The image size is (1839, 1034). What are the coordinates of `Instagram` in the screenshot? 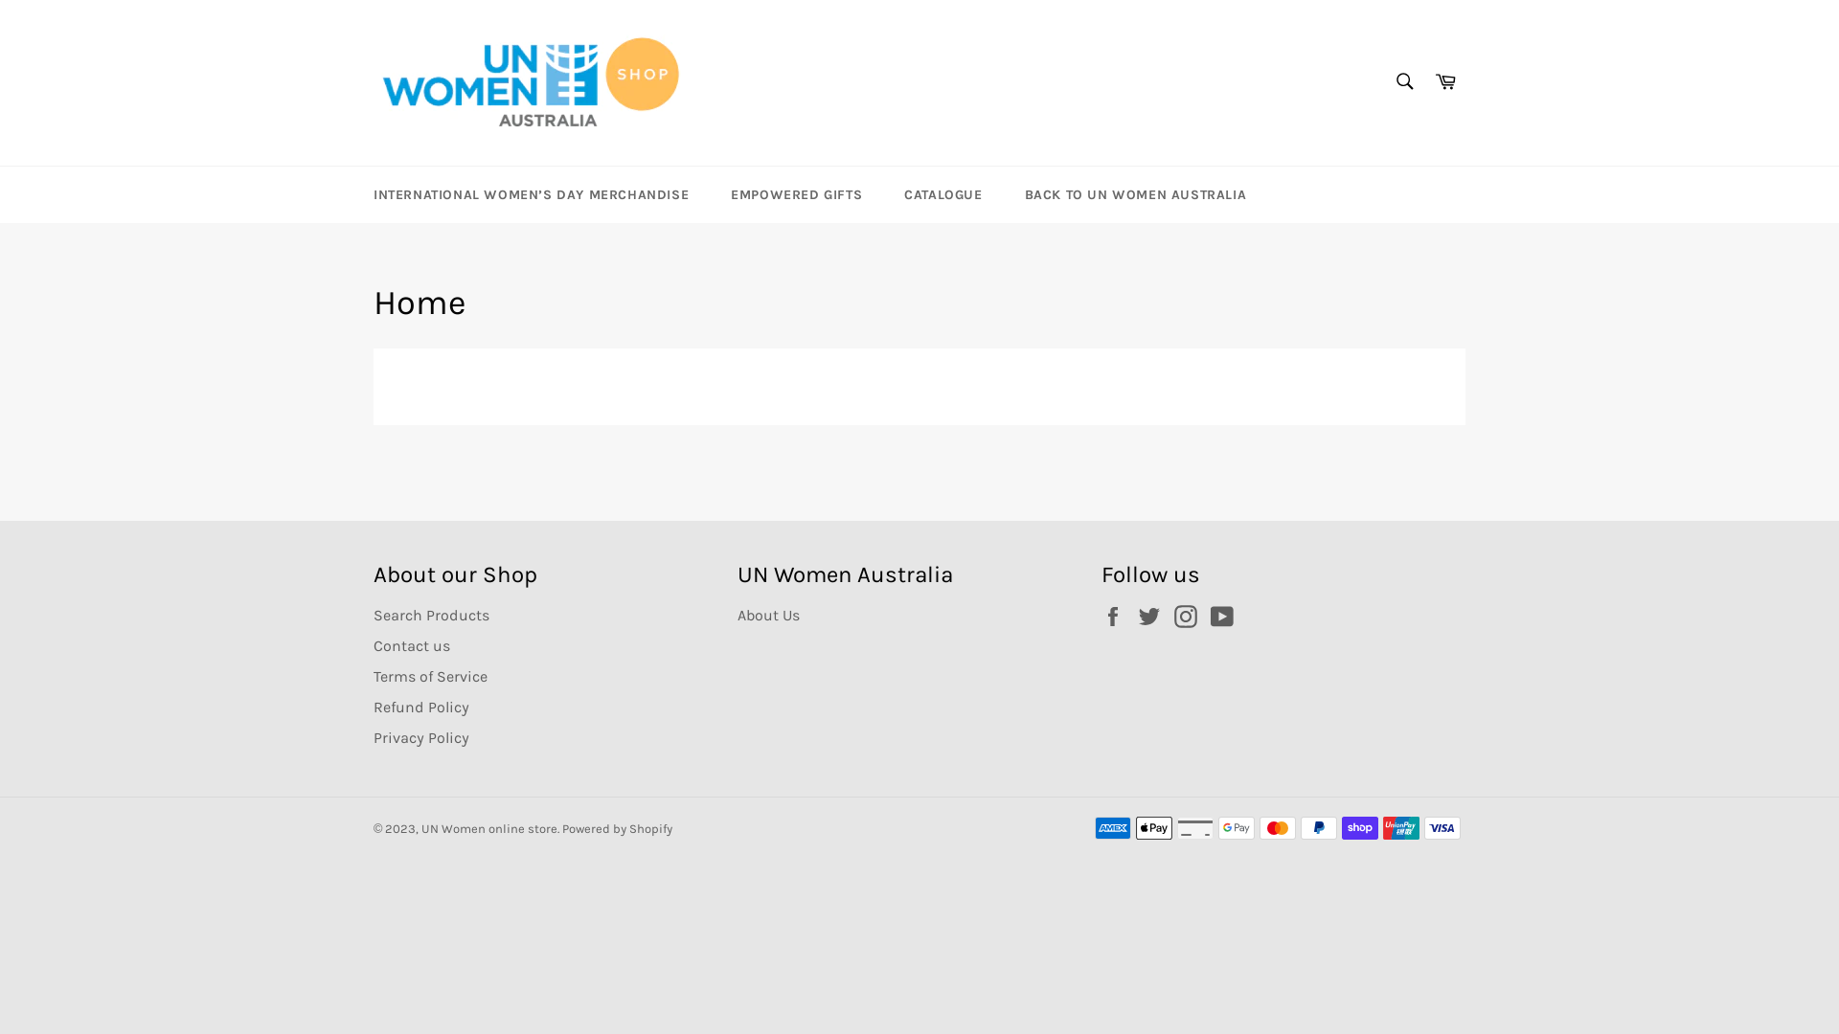 It's located at (1191, 617).